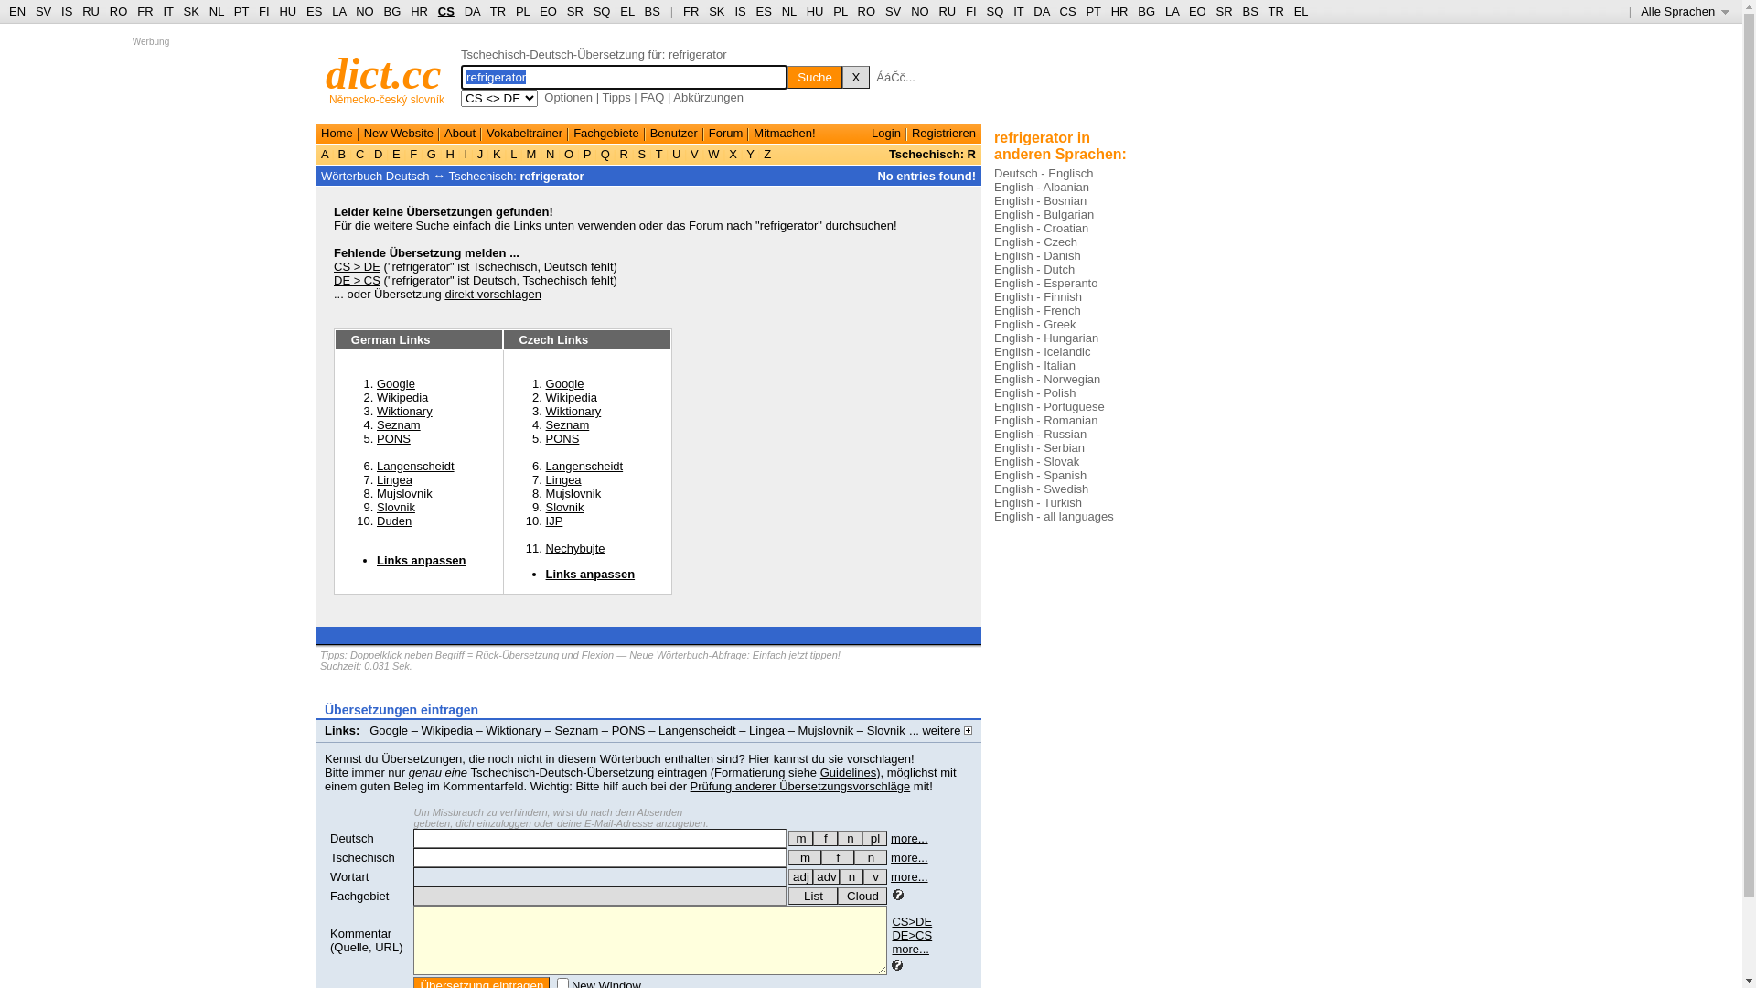  What do you see at coordinates (523, 11) in the screenshot?
I see `PL` at bounding box center [523, 11].